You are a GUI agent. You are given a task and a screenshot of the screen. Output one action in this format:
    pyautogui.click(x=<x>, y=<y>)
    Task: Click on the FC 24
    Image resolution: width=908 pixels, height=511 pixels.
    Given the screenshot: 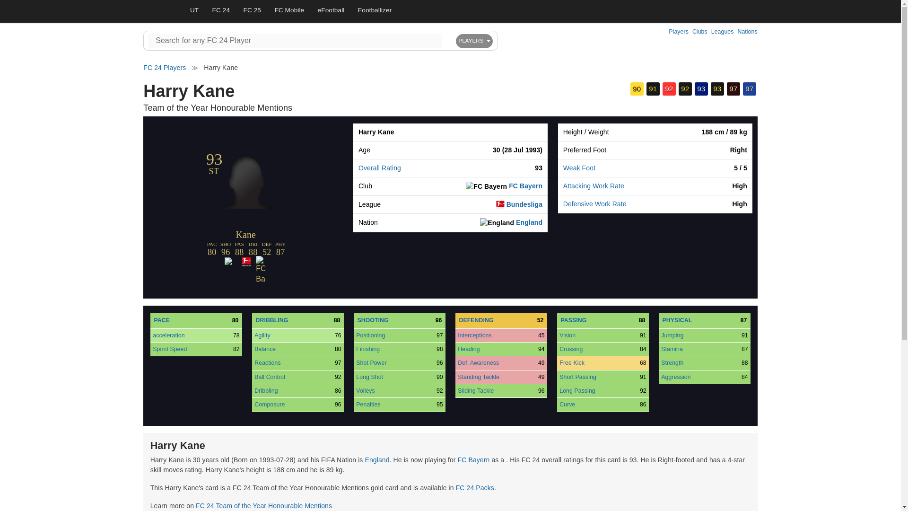 What is the action you would take?
    pyautogui.click(x=221, y=10)
    